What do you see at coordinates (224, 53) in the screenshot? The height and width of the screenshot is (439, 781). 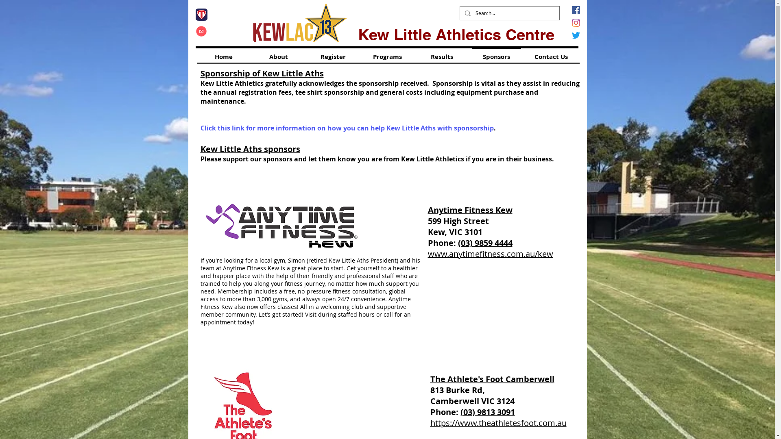 I see `Home` at bounding box center [224, 53].